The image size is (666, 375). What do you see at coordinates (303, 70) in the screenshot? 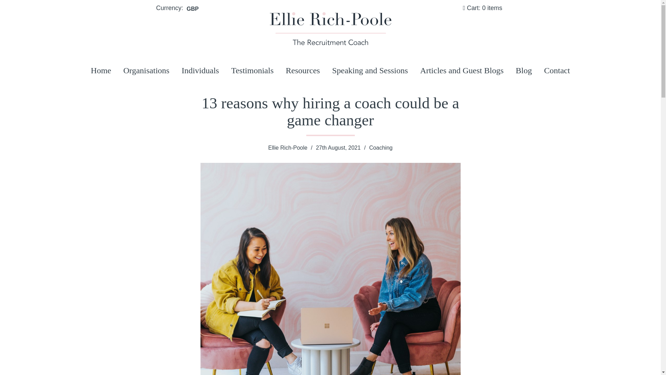
I see `Resources` at bounding box center [303, 70].